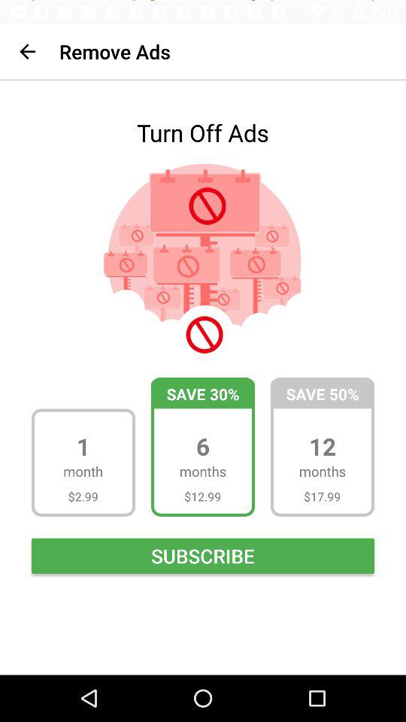 The height and width of the screenshot is (722, 406). I want to click on turn off item below $2.99 icon, so click(203, 555).